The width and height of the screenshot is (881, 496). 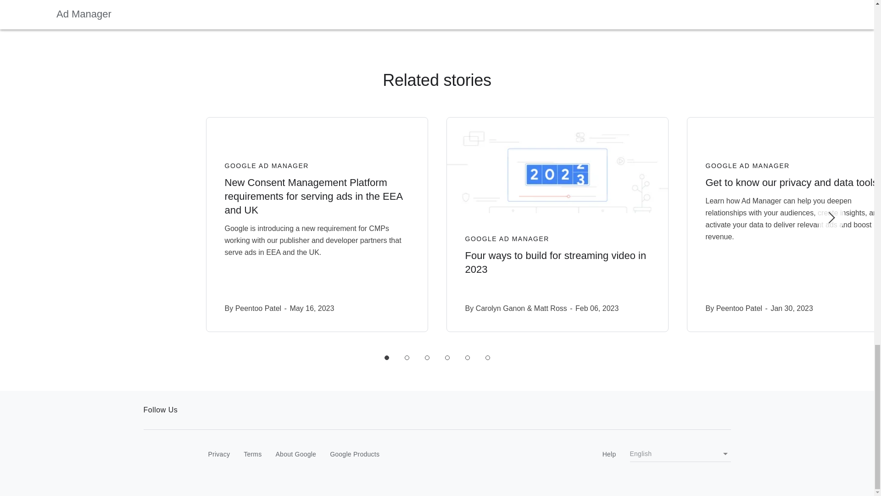 What do you see at coordinates (162, 455) in the screenshot?
I see `Google` at bounding box center [162, 455].